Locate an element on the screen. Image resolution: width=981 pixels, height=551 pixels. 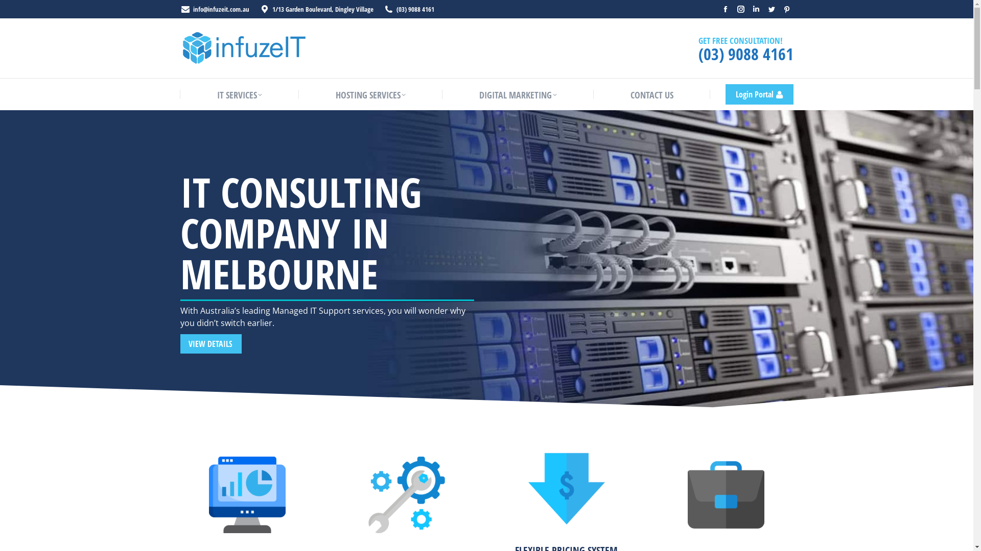
CONTACT US is located at coordinates (652, 95).